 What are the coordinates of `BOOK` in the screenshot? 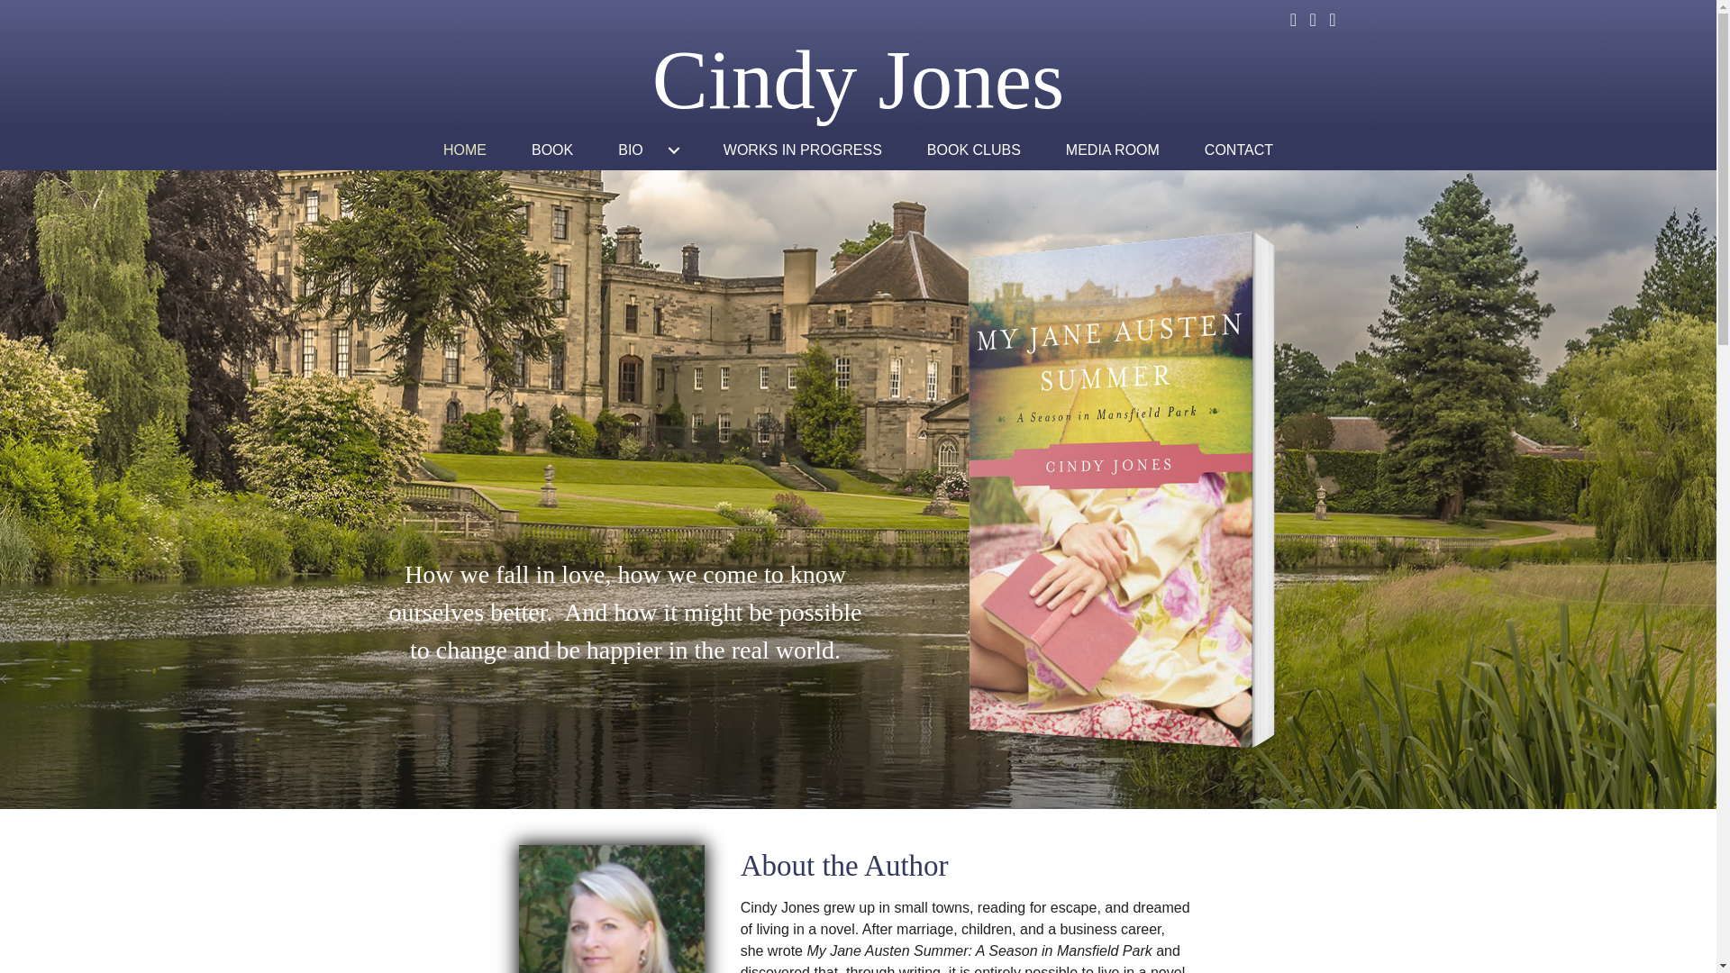 It's located at (551, 150).